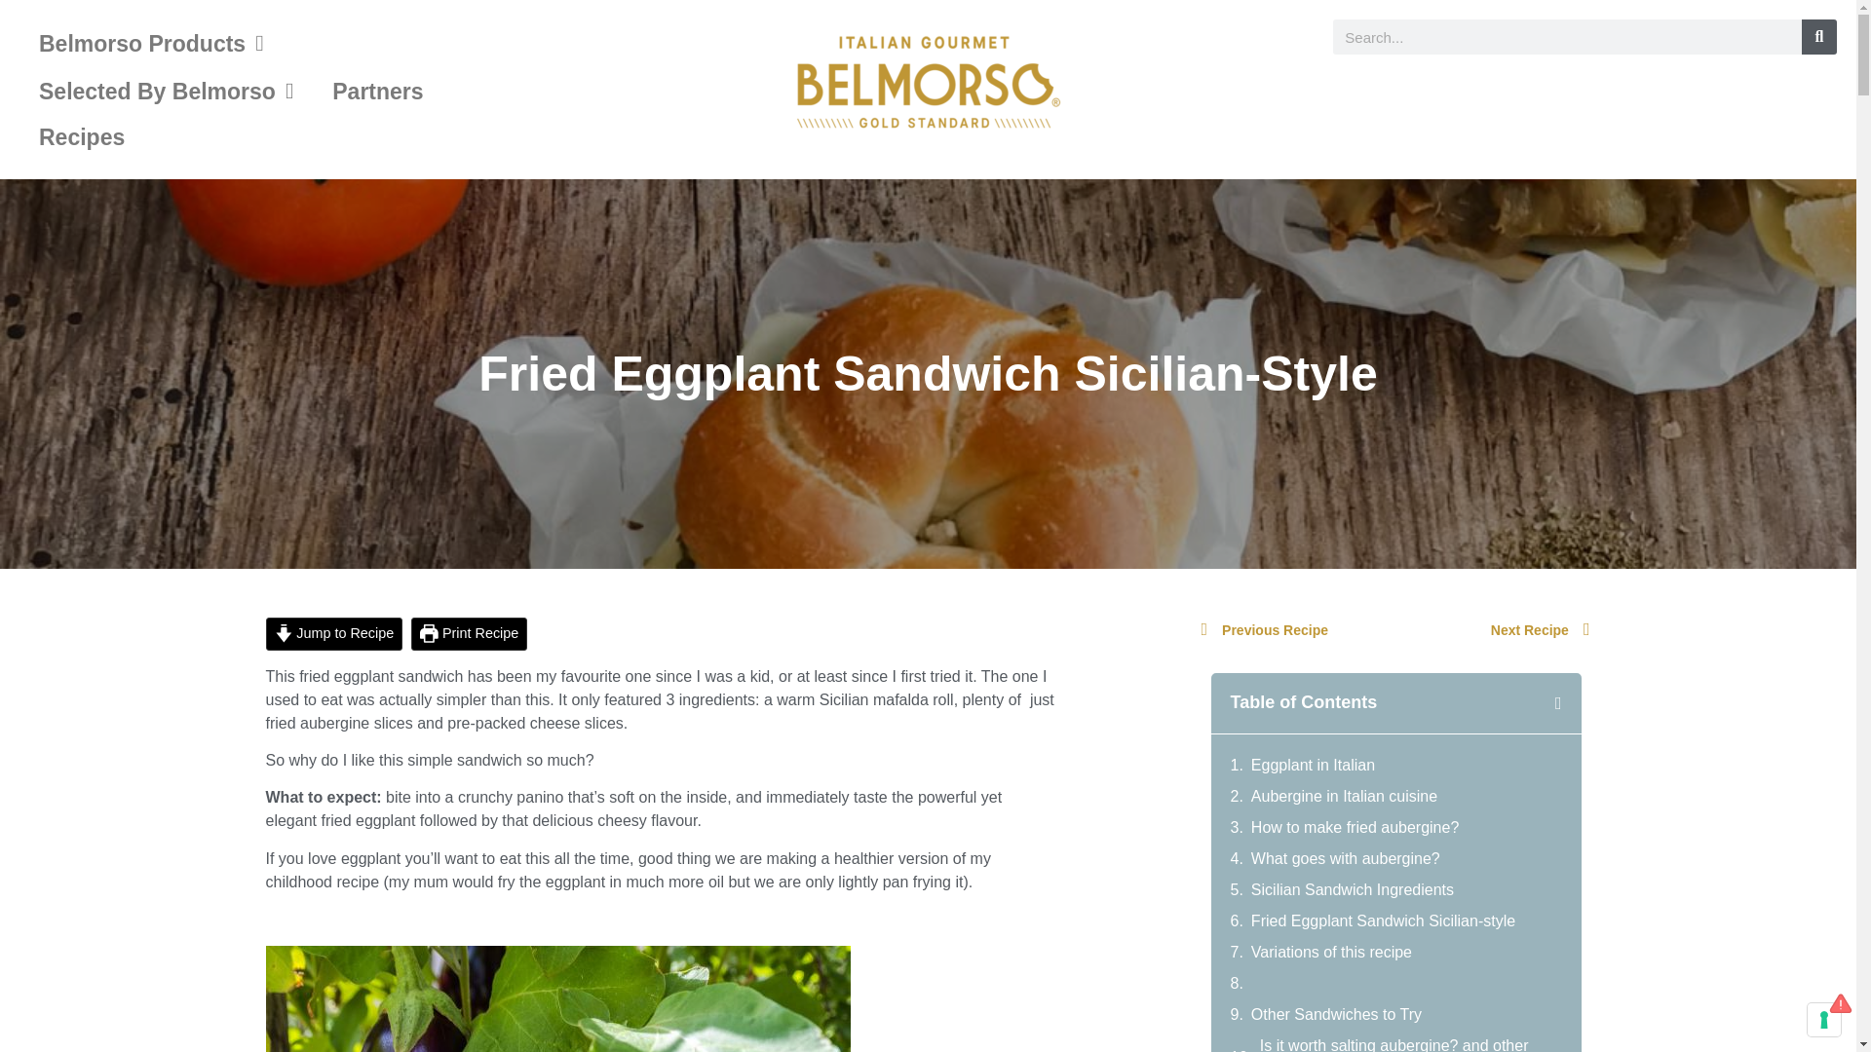  I want to click on Recipes, so click(81, 136).